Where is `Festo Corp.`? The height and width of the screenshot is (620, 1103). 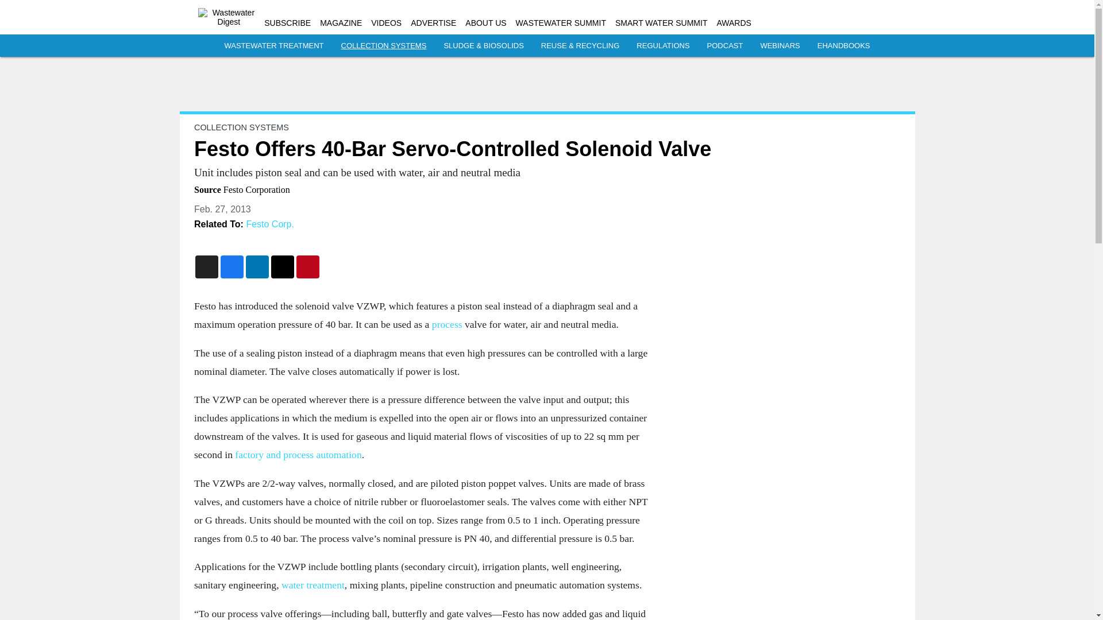
Festo Corp. is located at coordinates (270, 224).